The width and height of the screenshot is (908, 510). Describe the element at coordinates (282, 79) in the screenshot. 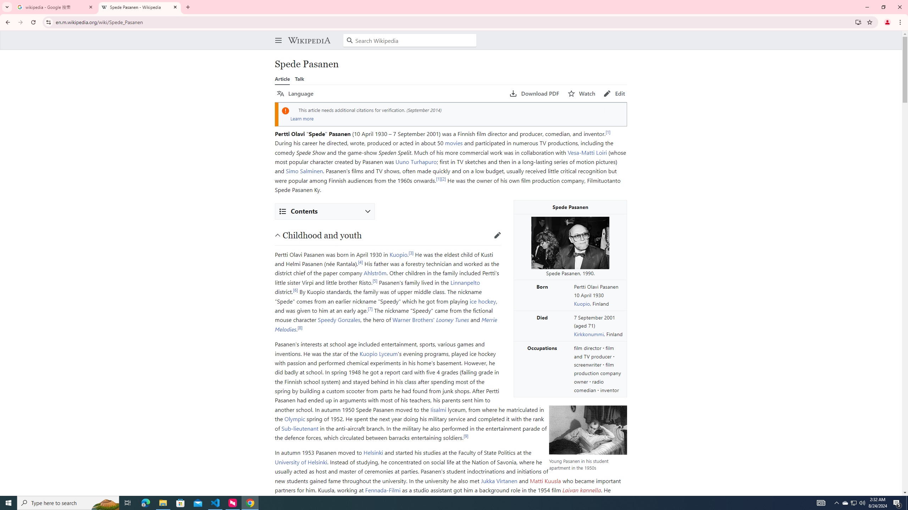

I see `Article` at that location.